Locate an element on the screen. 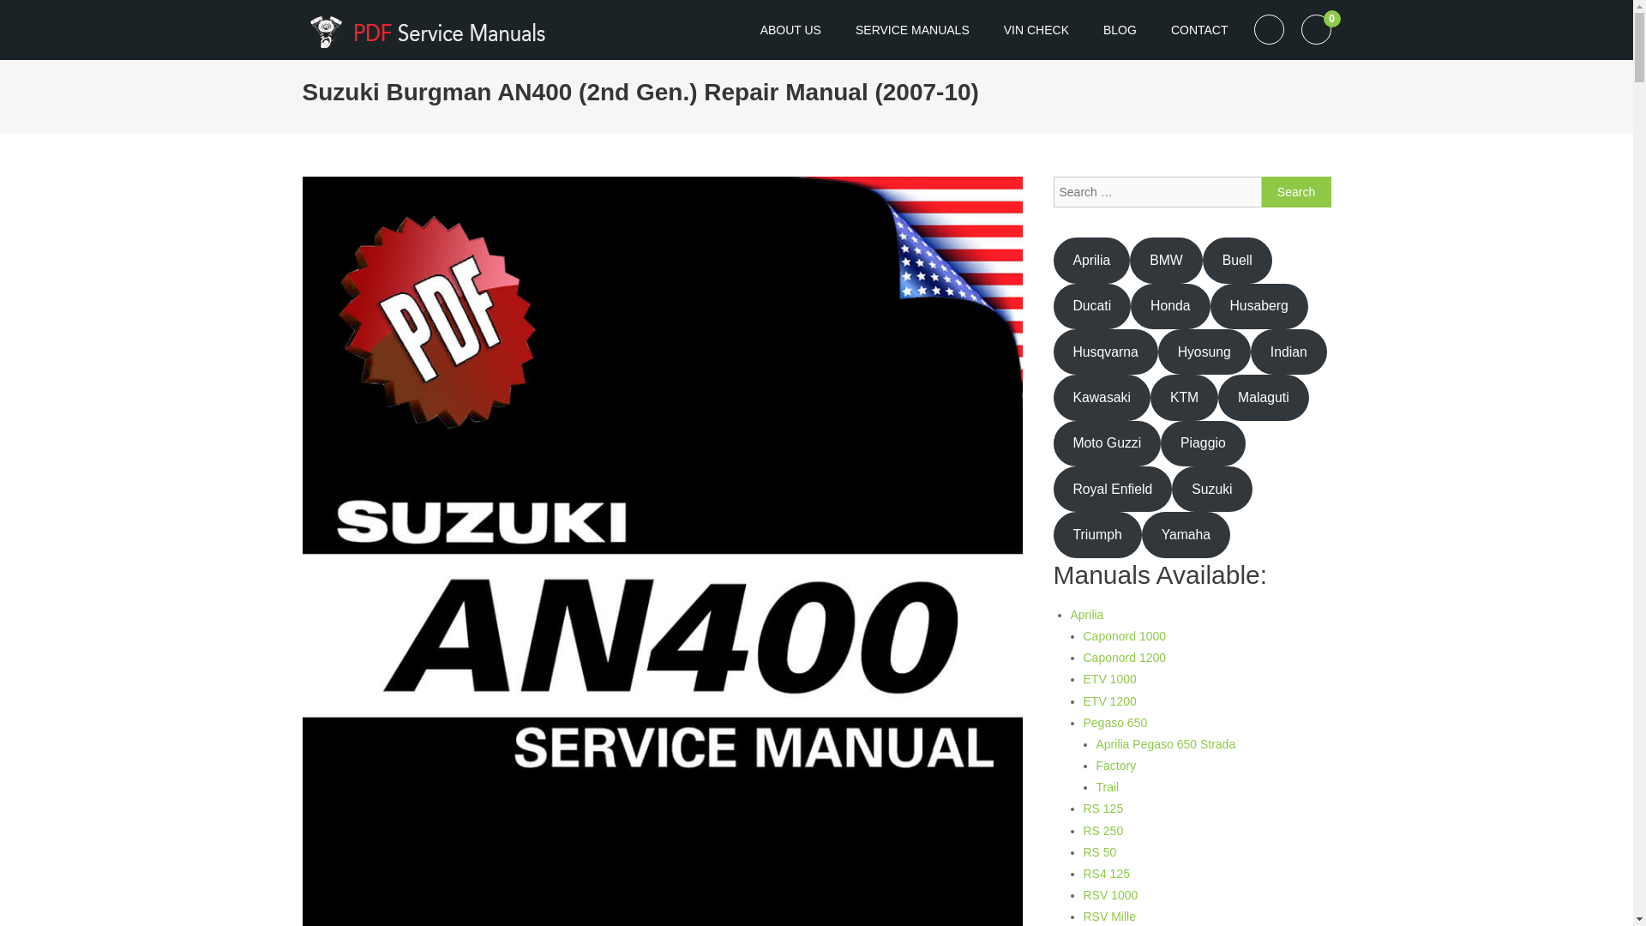  Search is located at coordinates (1296, 192).